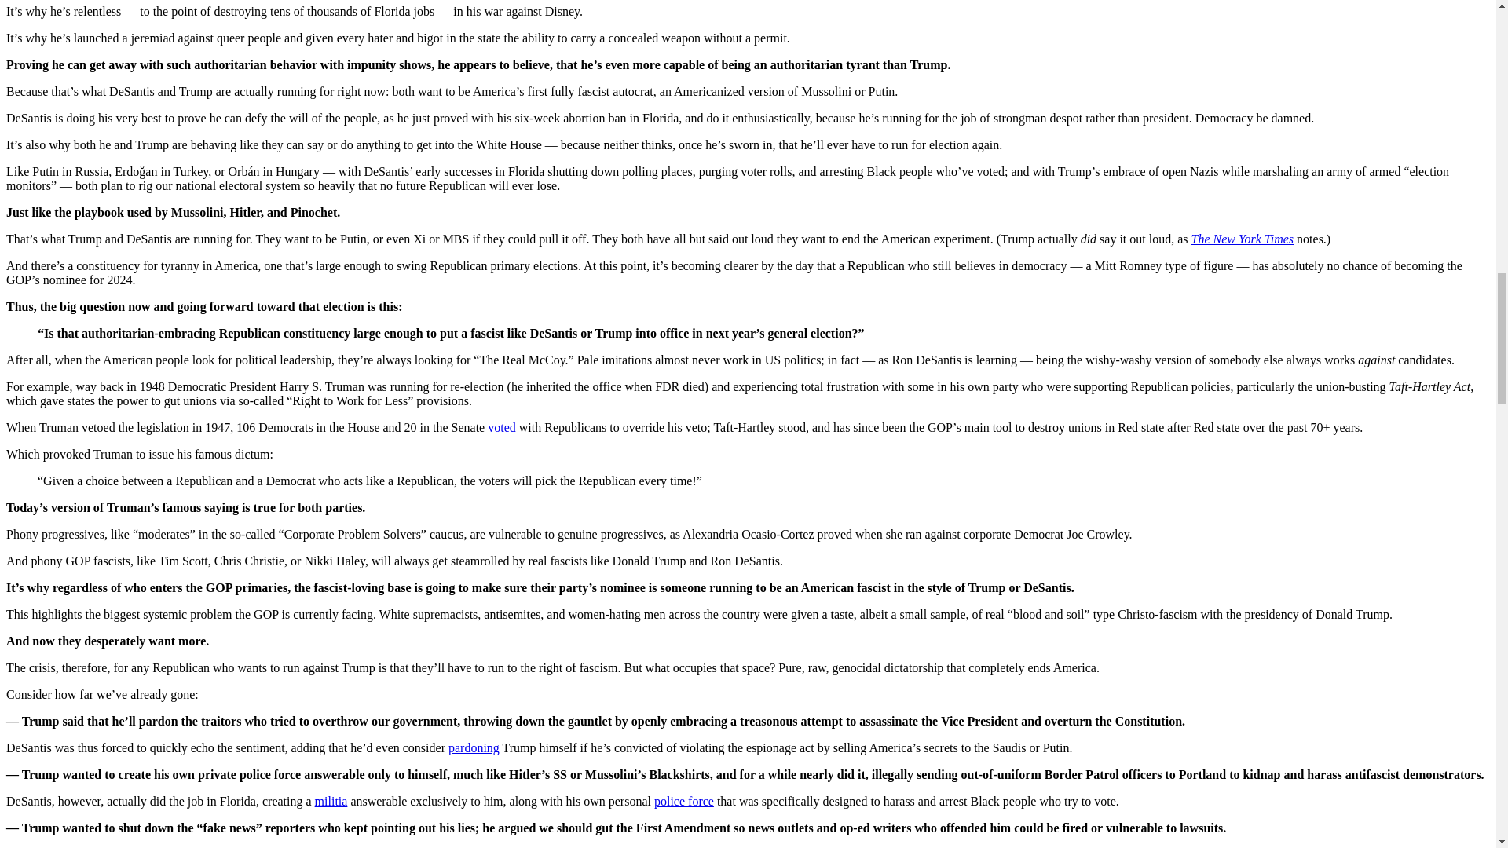  Describe the element at coordinates (501, 427) in the screenshot. I see `voted` at that location.